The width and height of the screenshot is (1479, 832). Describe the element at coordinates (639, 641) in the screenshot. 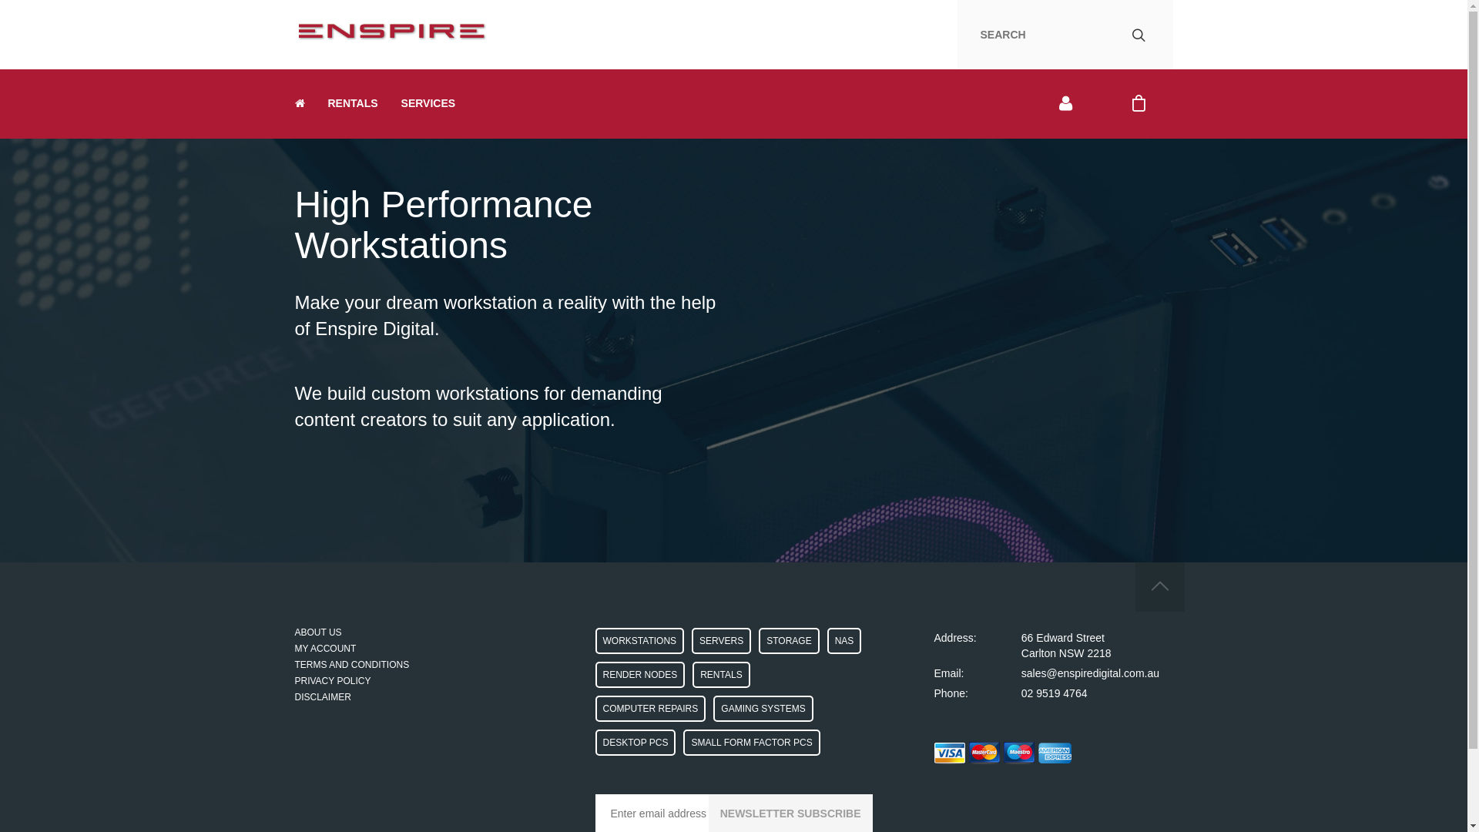

I see `WORKSTATIONS` at that location.